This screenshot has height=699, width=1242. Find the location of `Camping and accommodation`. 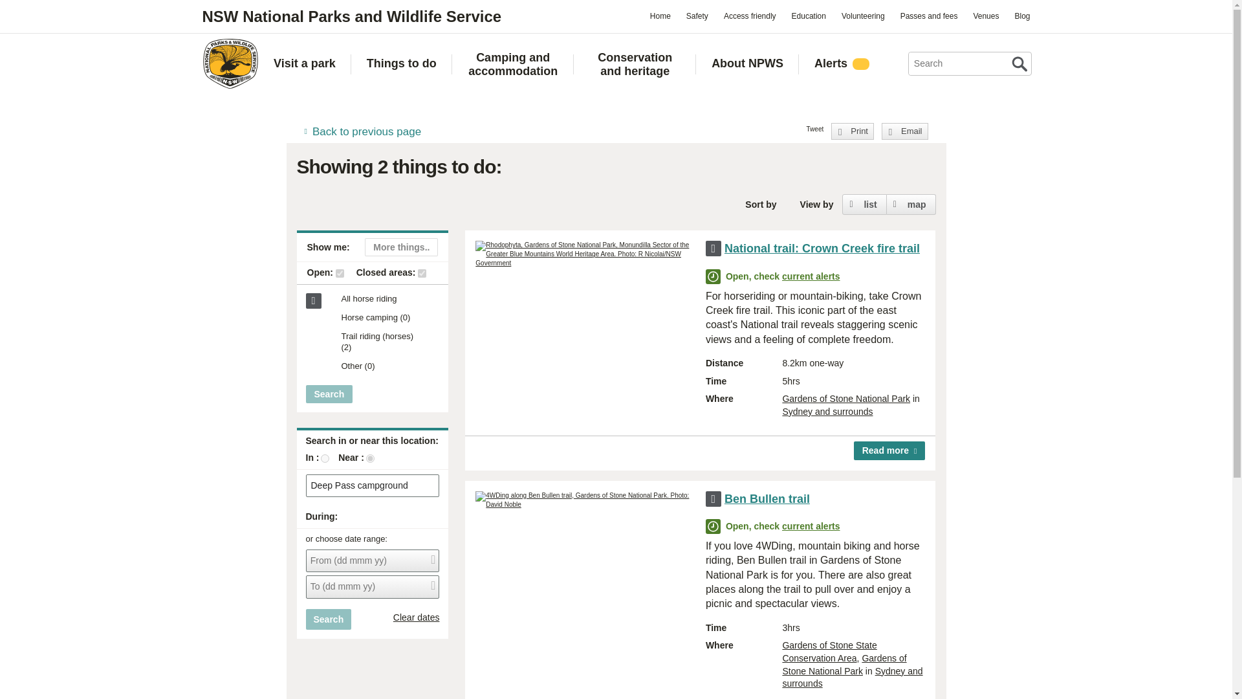

Camping and accommodation is located at coordinates (514, 64).